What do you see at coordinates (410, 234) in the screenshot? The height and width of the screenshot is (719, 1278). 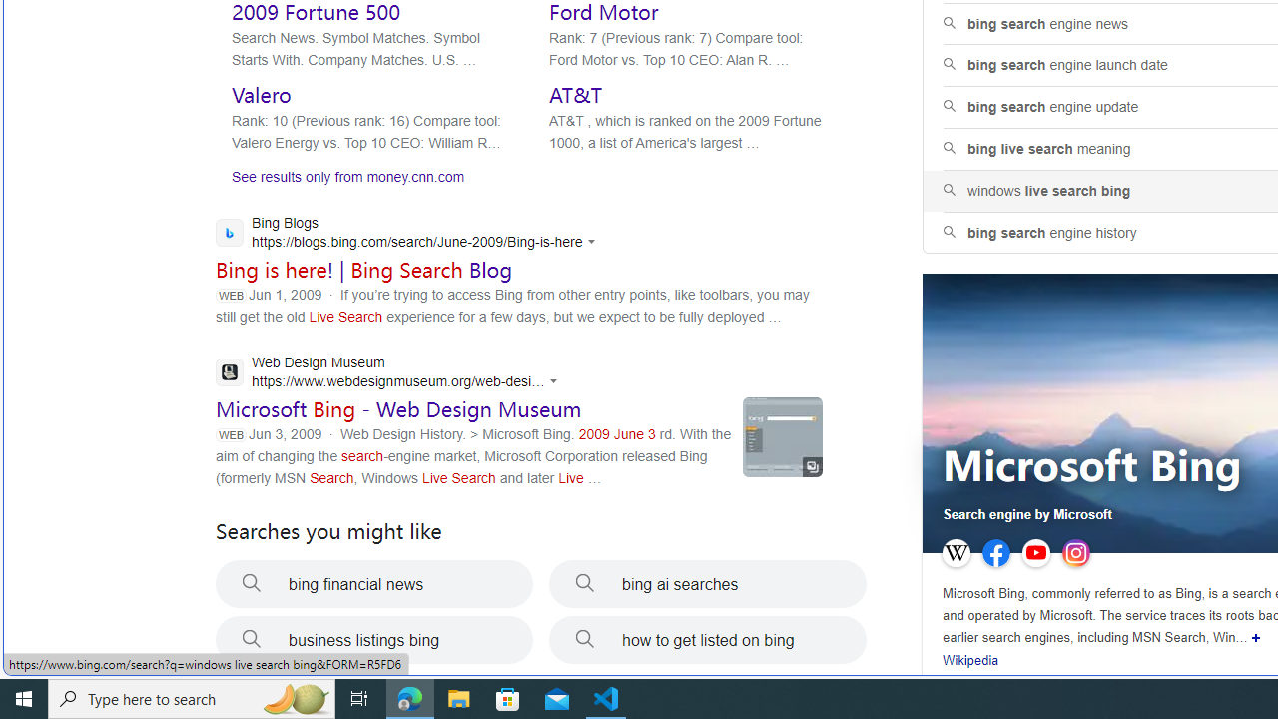 I see `Bing Blogs` at bounding box center [410, 234].